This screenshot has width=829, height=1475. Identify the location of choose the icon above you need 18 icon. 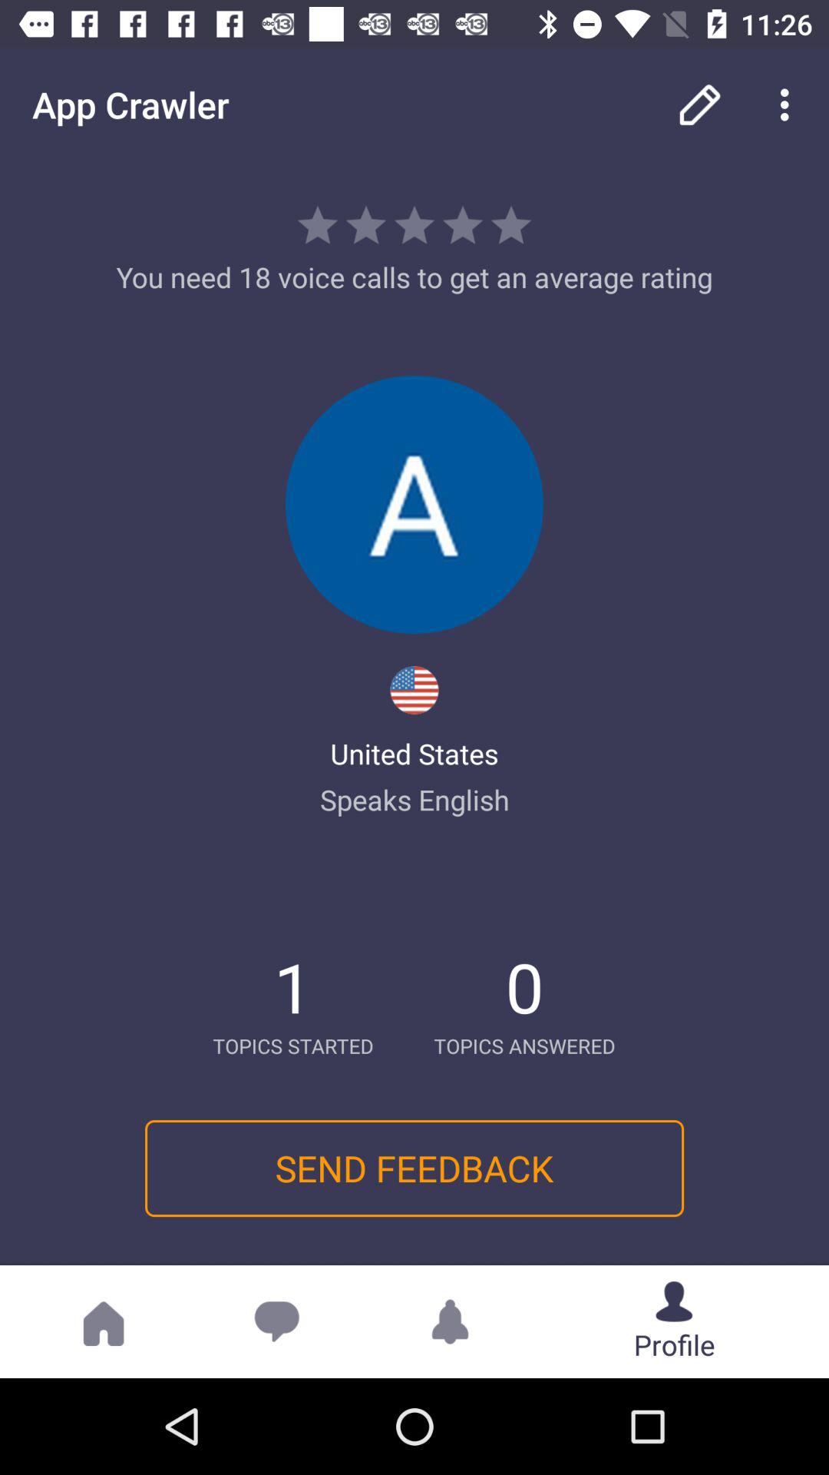
(700, 104).